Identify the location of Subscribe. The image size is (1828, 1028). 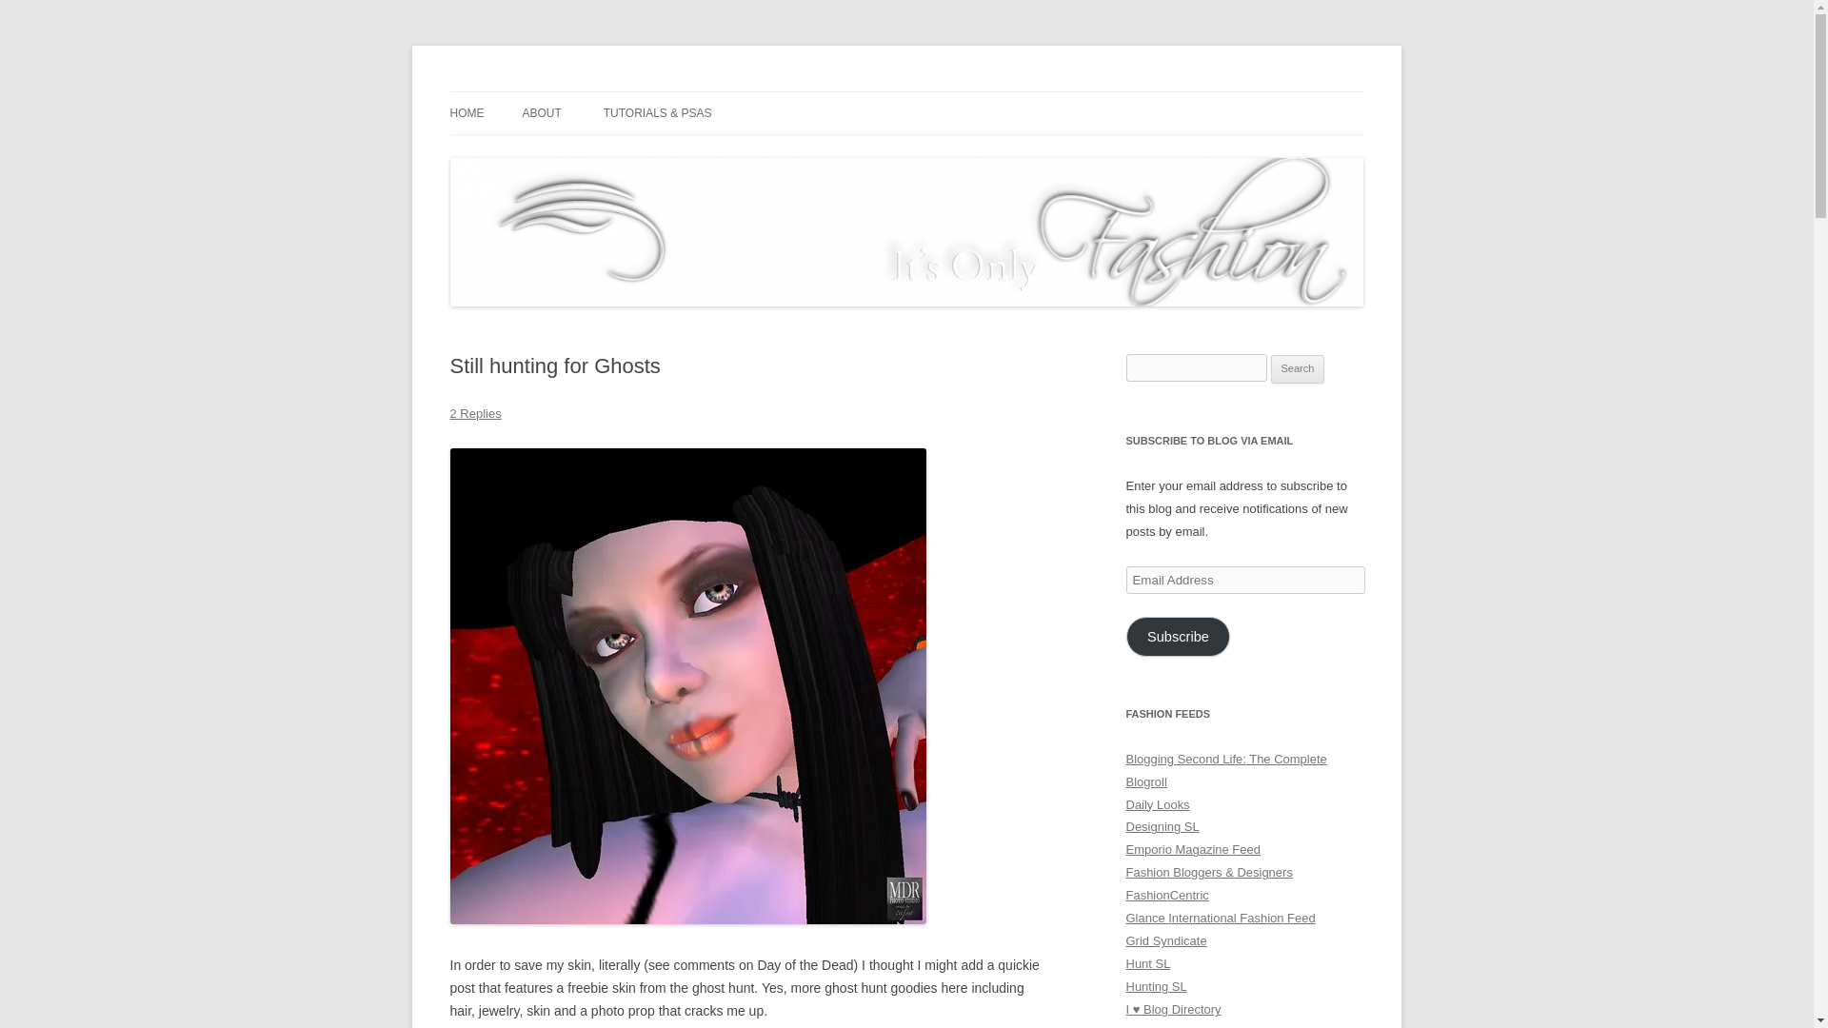
(1178, 637).